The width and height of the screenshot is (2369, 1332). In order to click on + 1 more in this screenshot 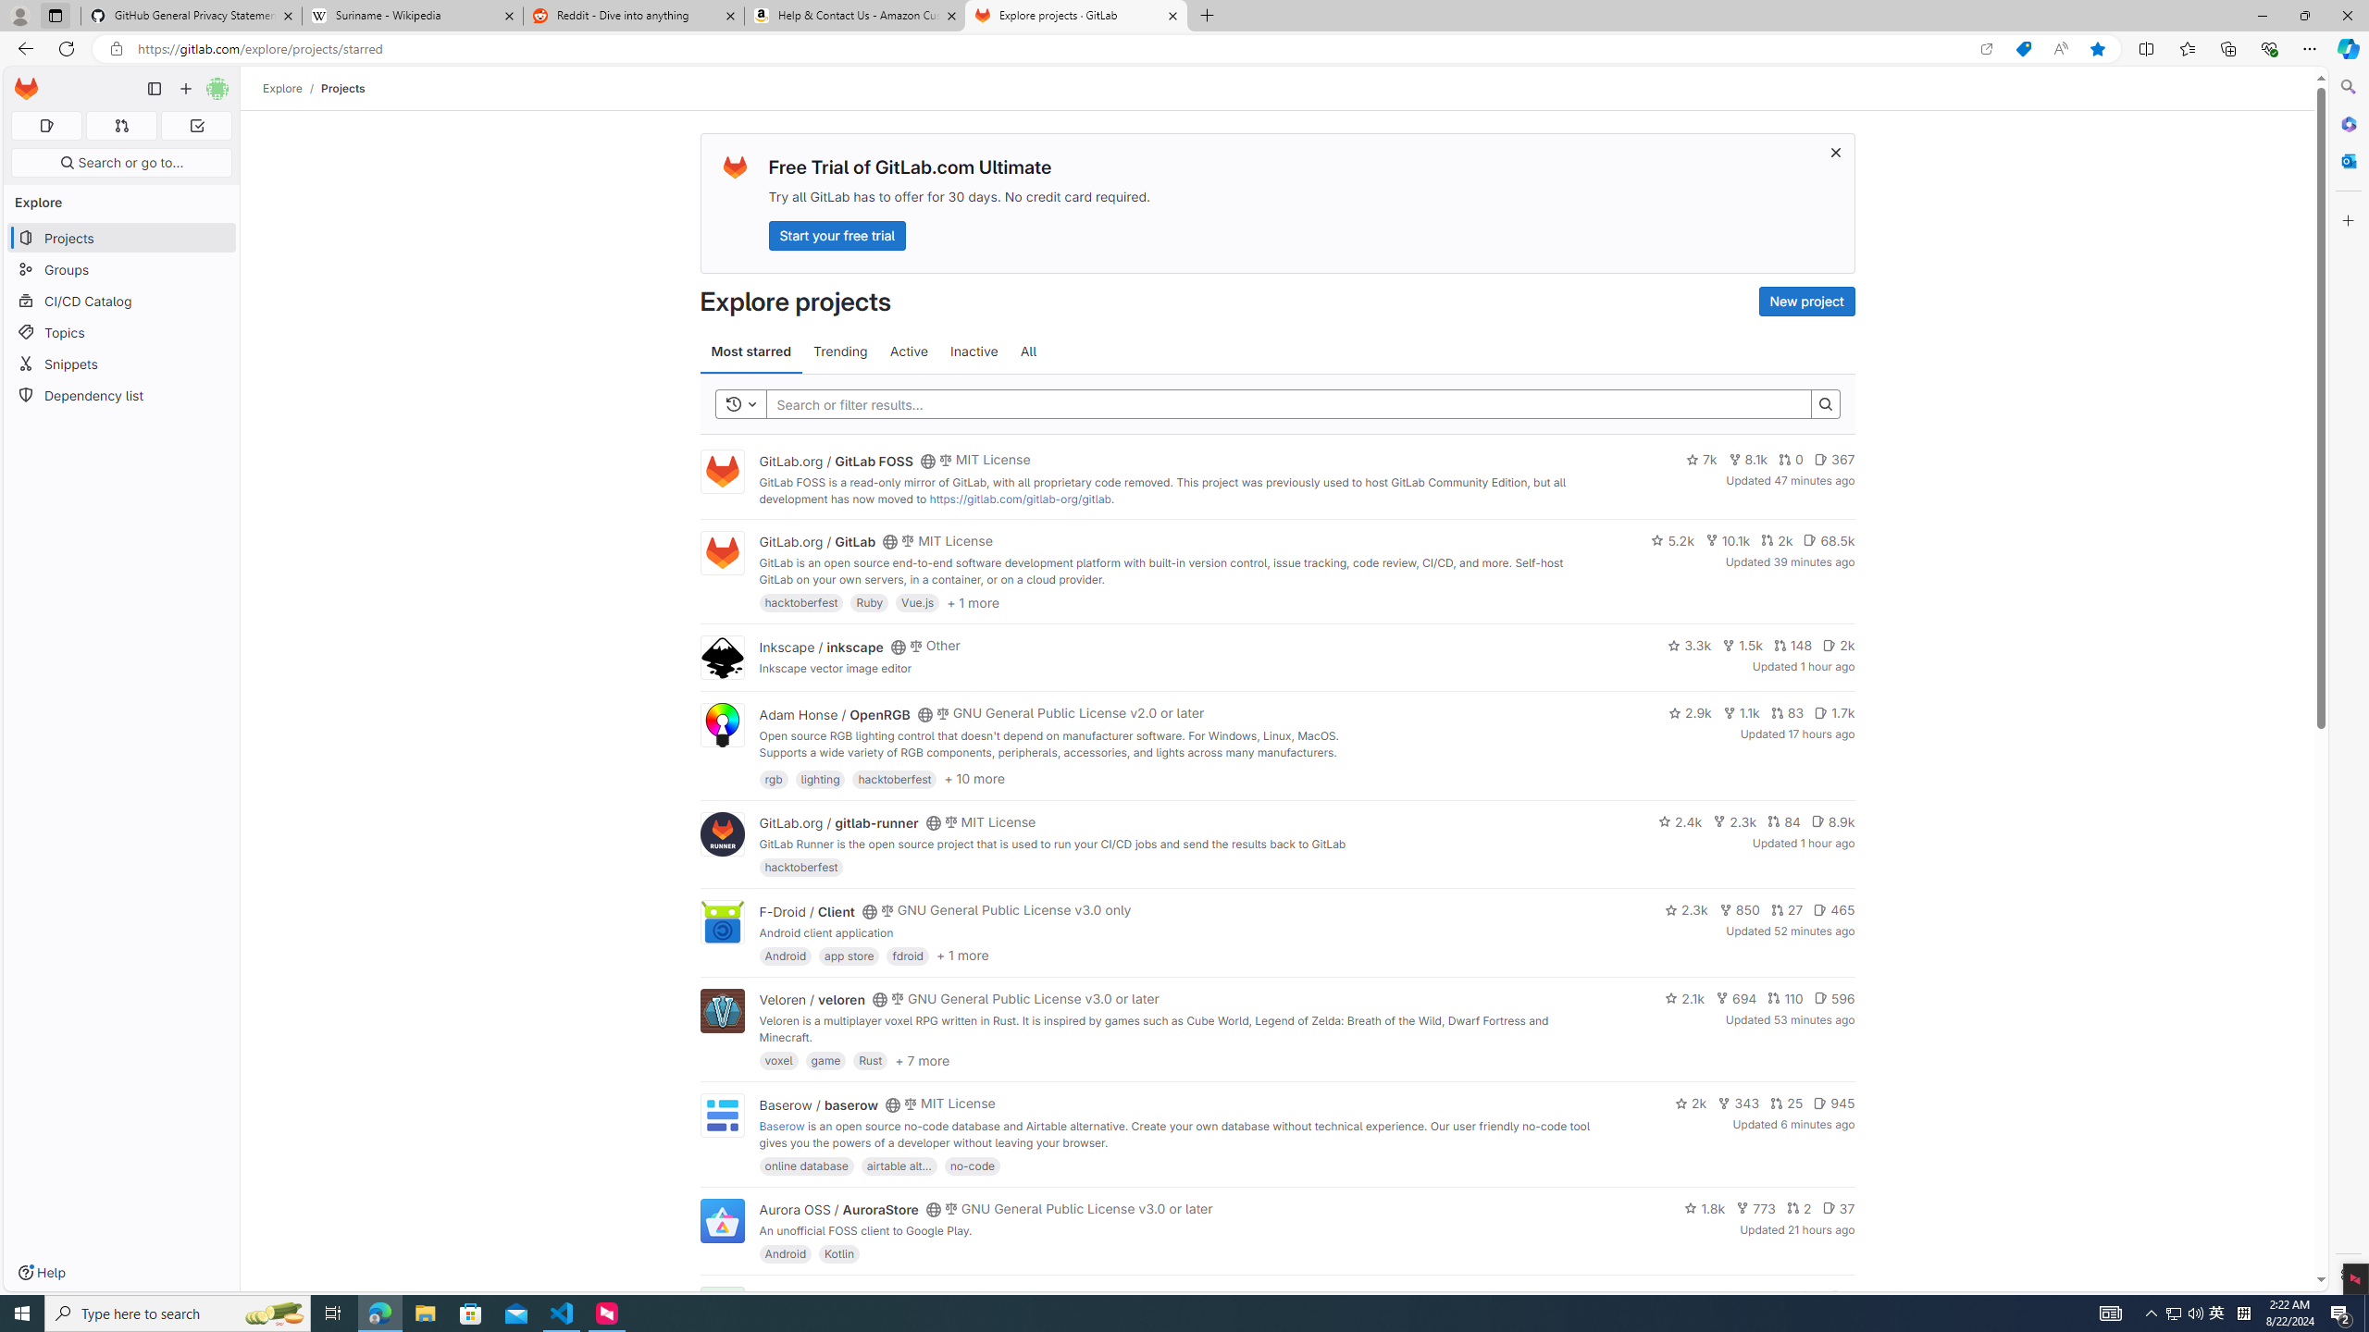, I will do `click(961, 956)`.